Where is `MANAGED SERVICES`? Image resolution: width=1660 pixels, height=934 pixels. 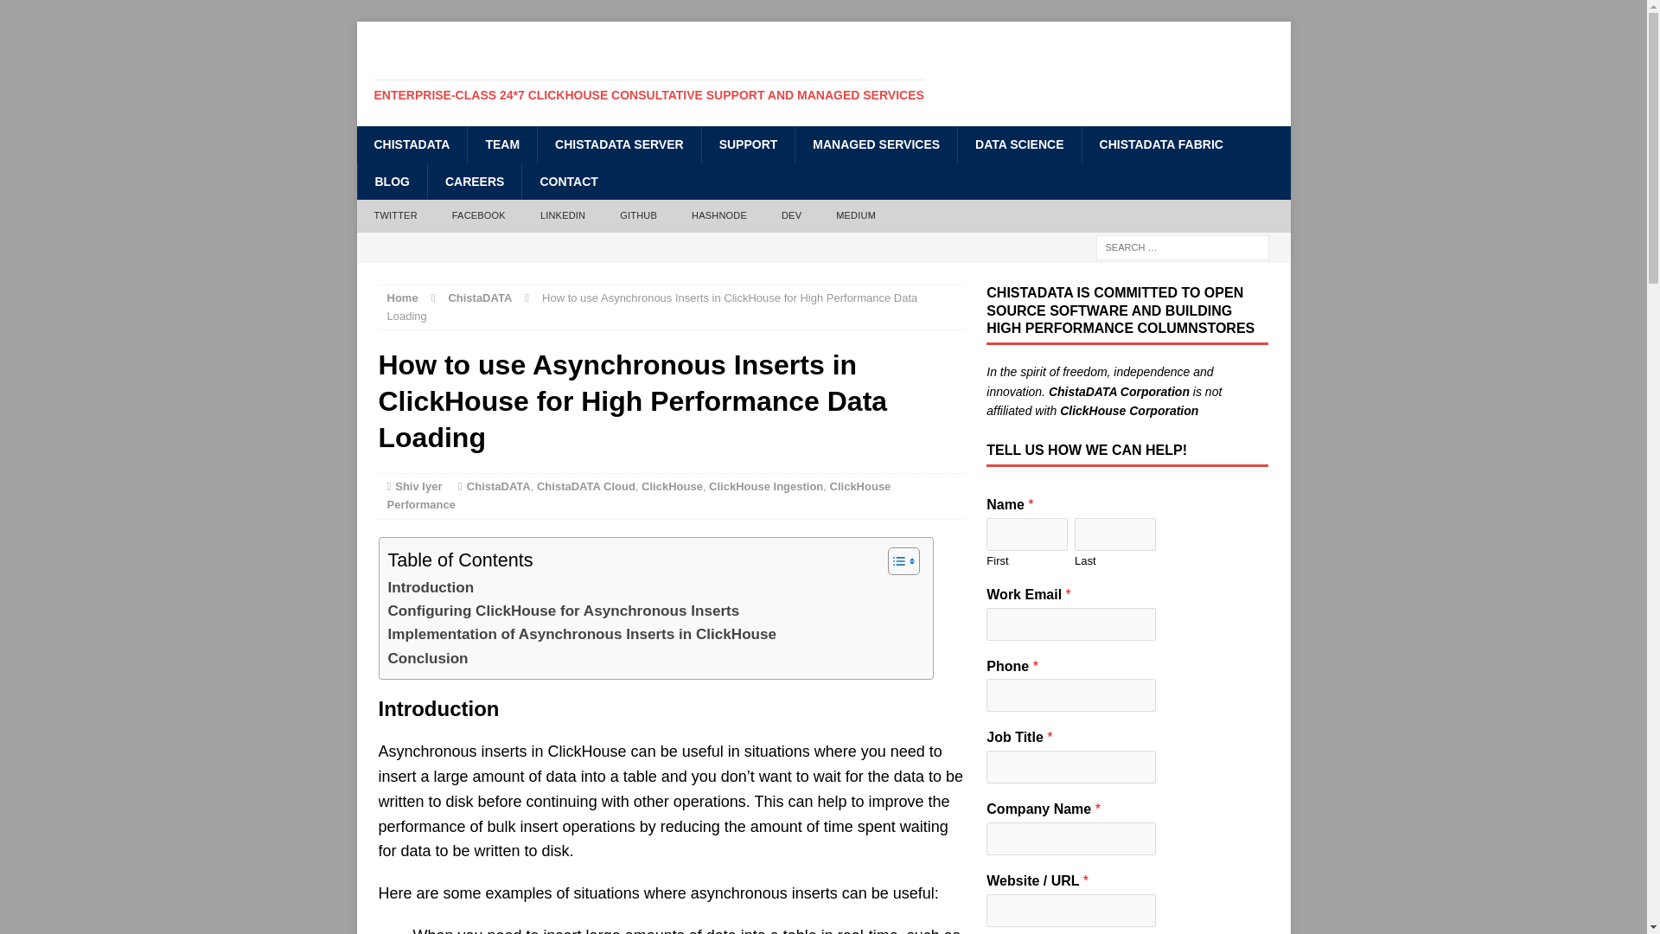 MANAGED SERVICES is located at coordinates (876, 144).